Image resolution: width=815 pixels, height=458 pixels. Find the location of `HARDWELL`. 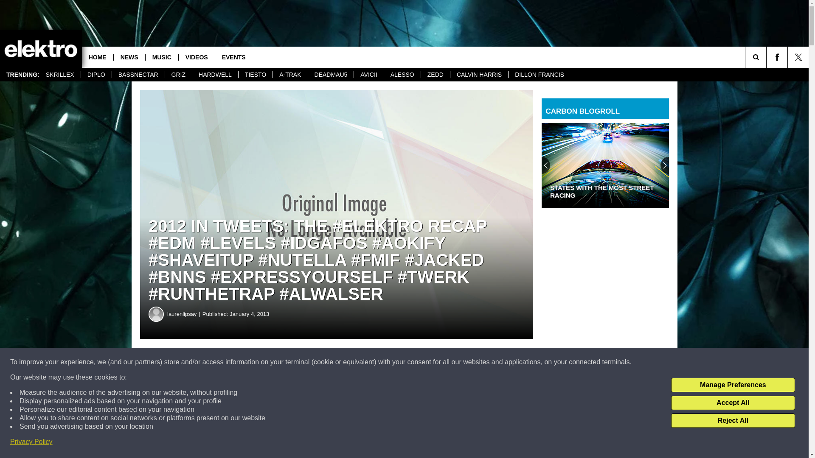

HARDWELL is located at coordinates (215, 75).